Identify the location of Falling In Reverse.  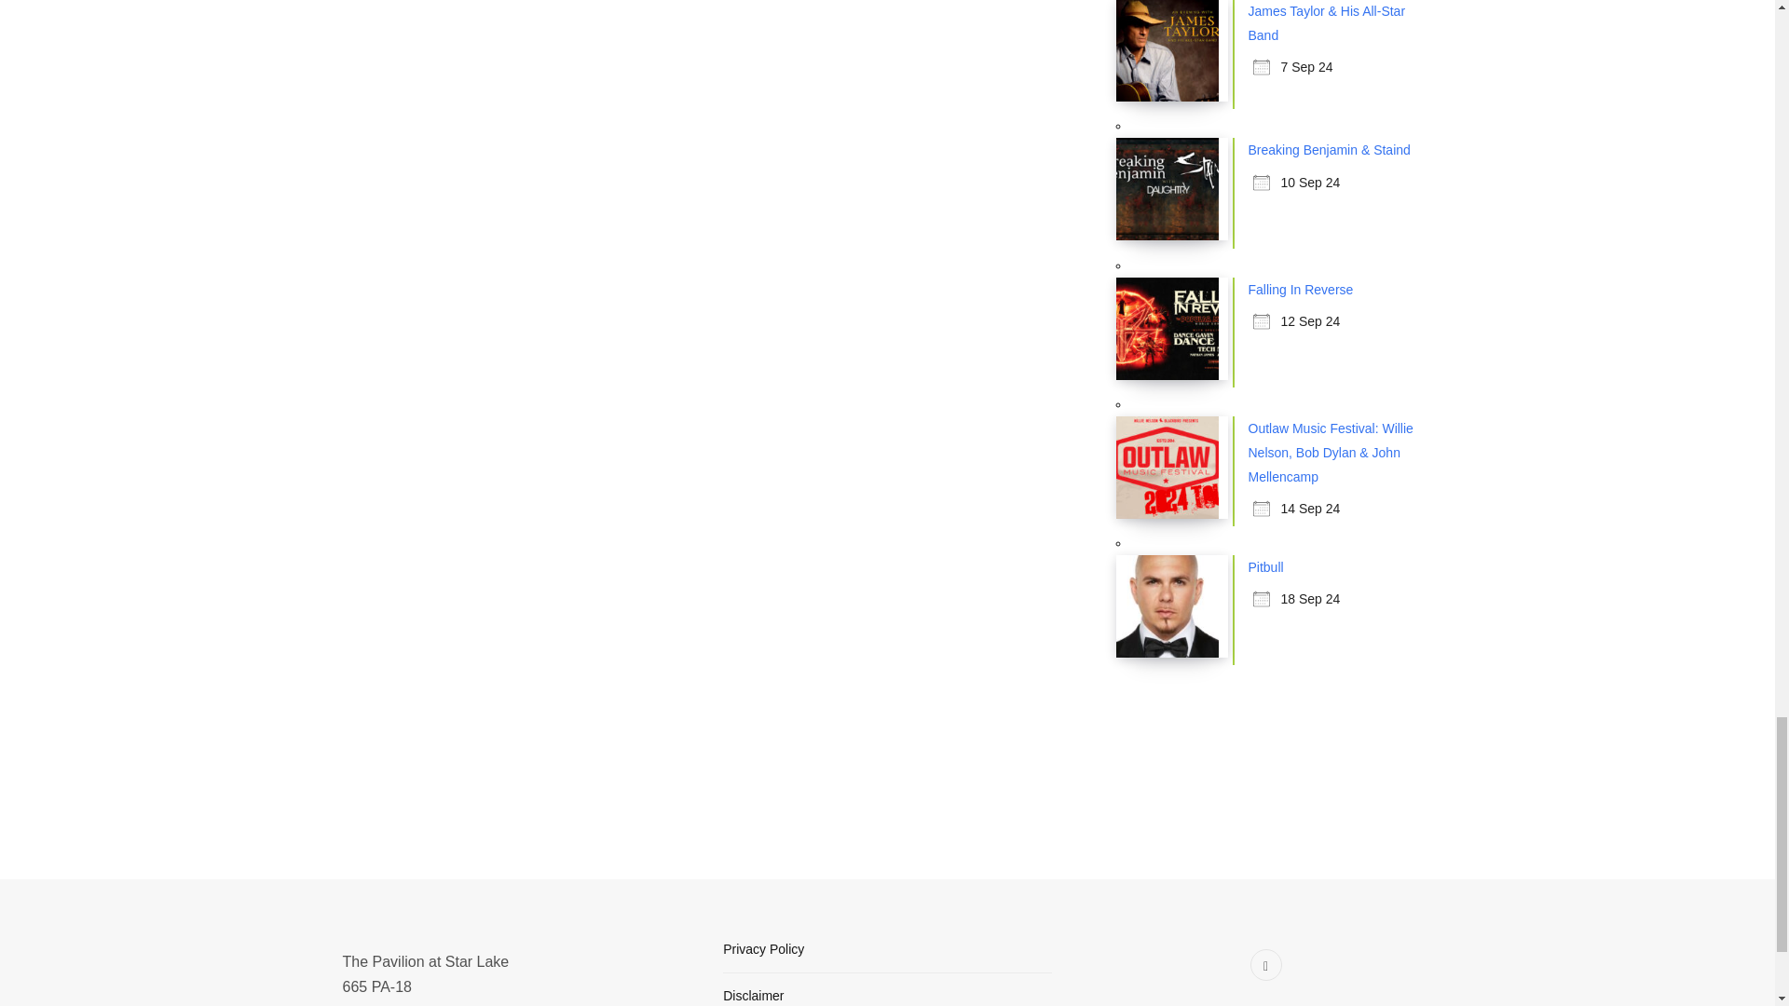
(1301, 289).